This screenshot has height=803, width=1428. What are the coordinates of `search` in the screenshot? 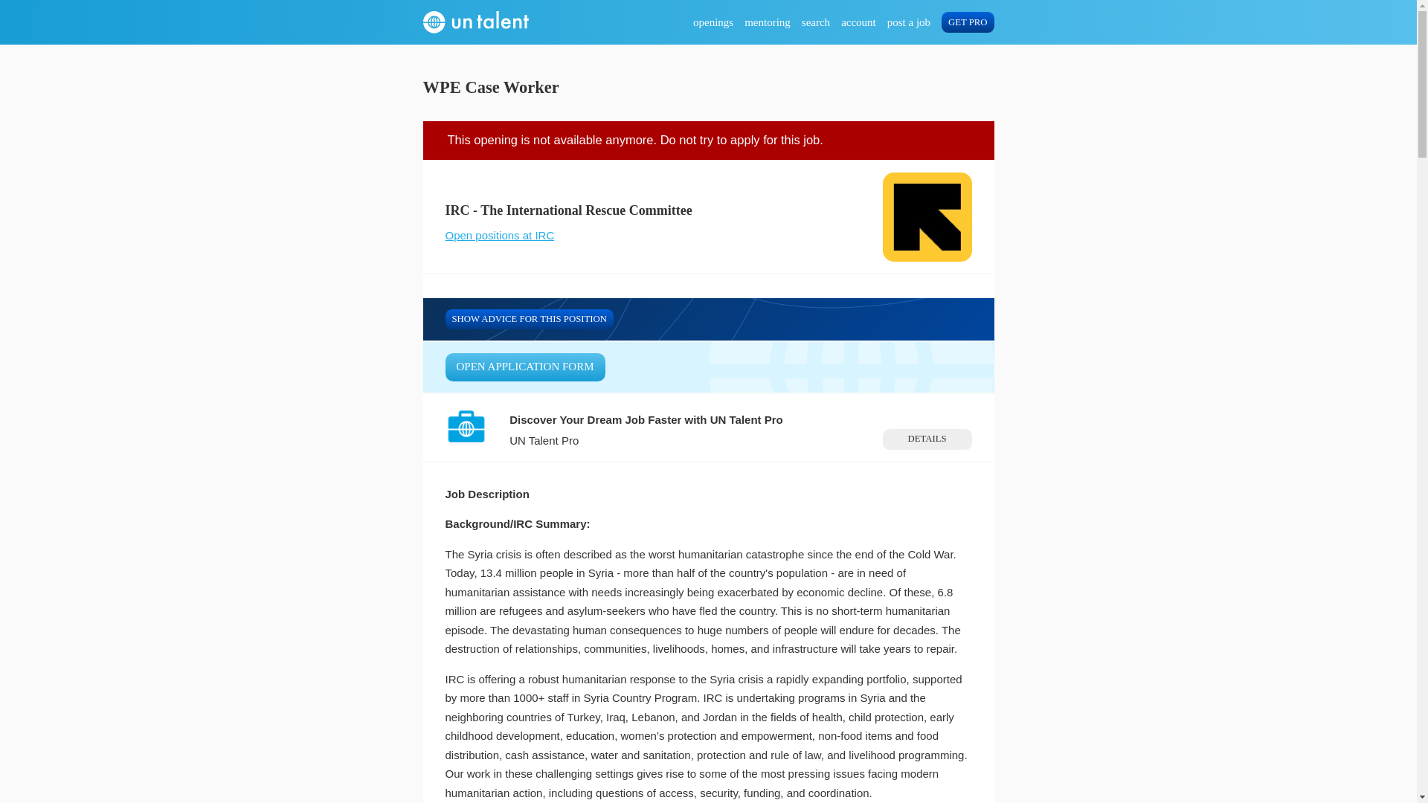 It's located at (815, 22).